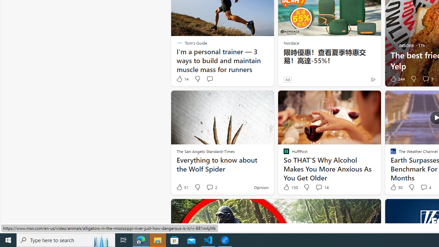 The width and height of the screenshot is (439, 247). What do you see at coordinates (182, 79) in the screenshot?
I see `14 Like` at bounding box center [182, 79].